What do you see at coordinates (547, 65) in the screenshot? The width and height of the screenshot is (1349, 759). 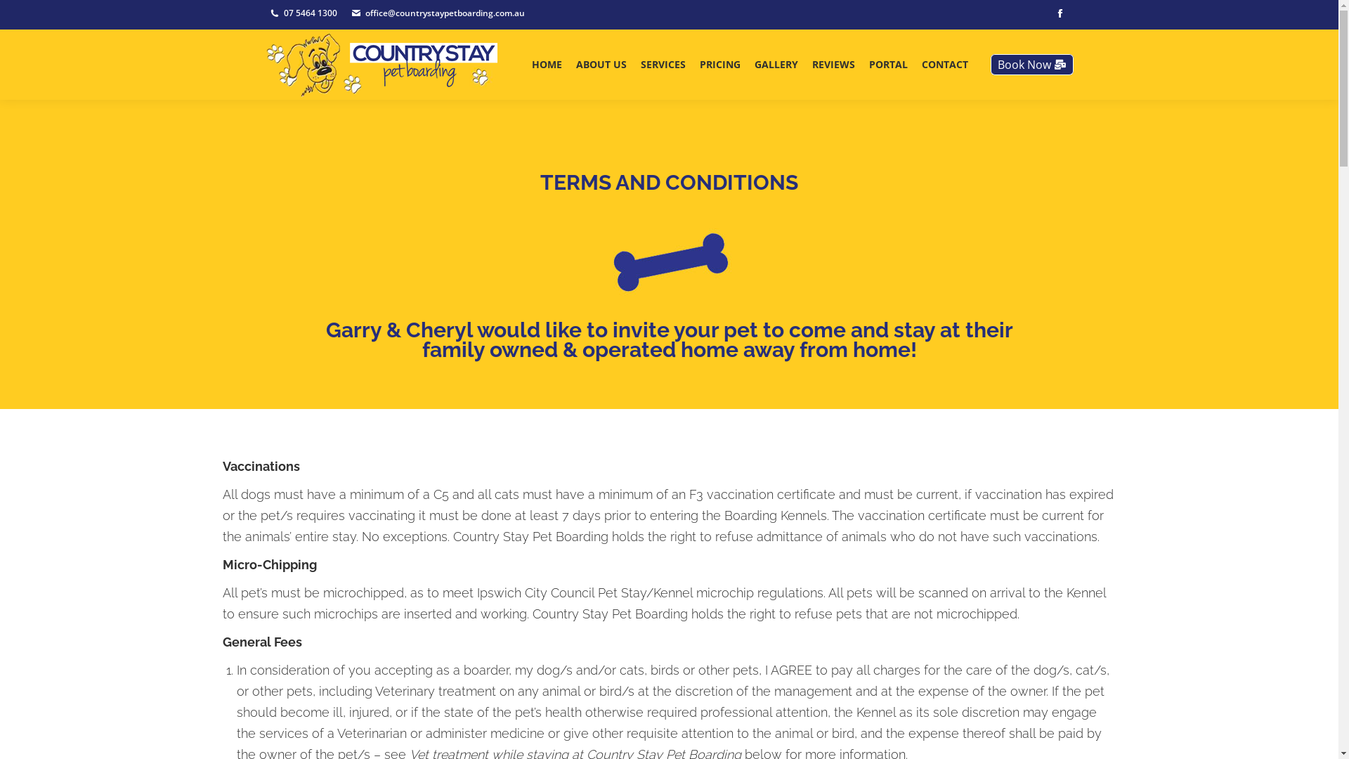 I see `HOME` at bounding box center [547, 65].